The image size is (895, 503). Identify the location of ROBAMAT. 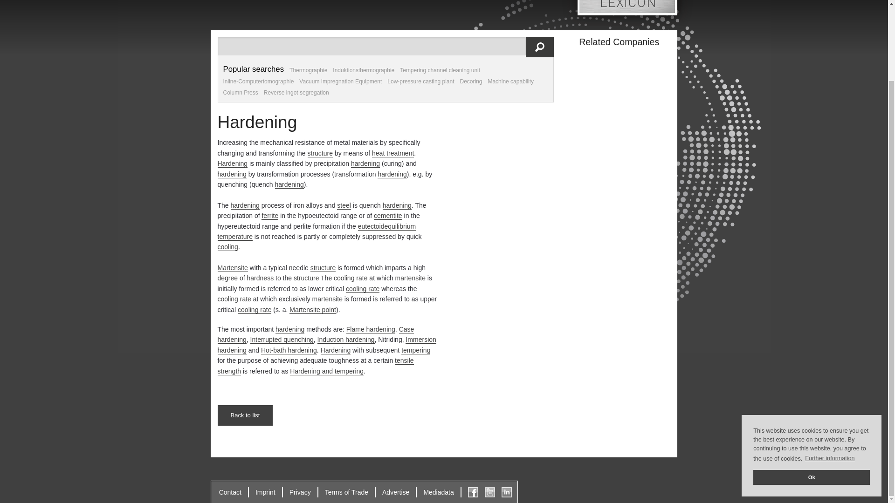
(478, 65).